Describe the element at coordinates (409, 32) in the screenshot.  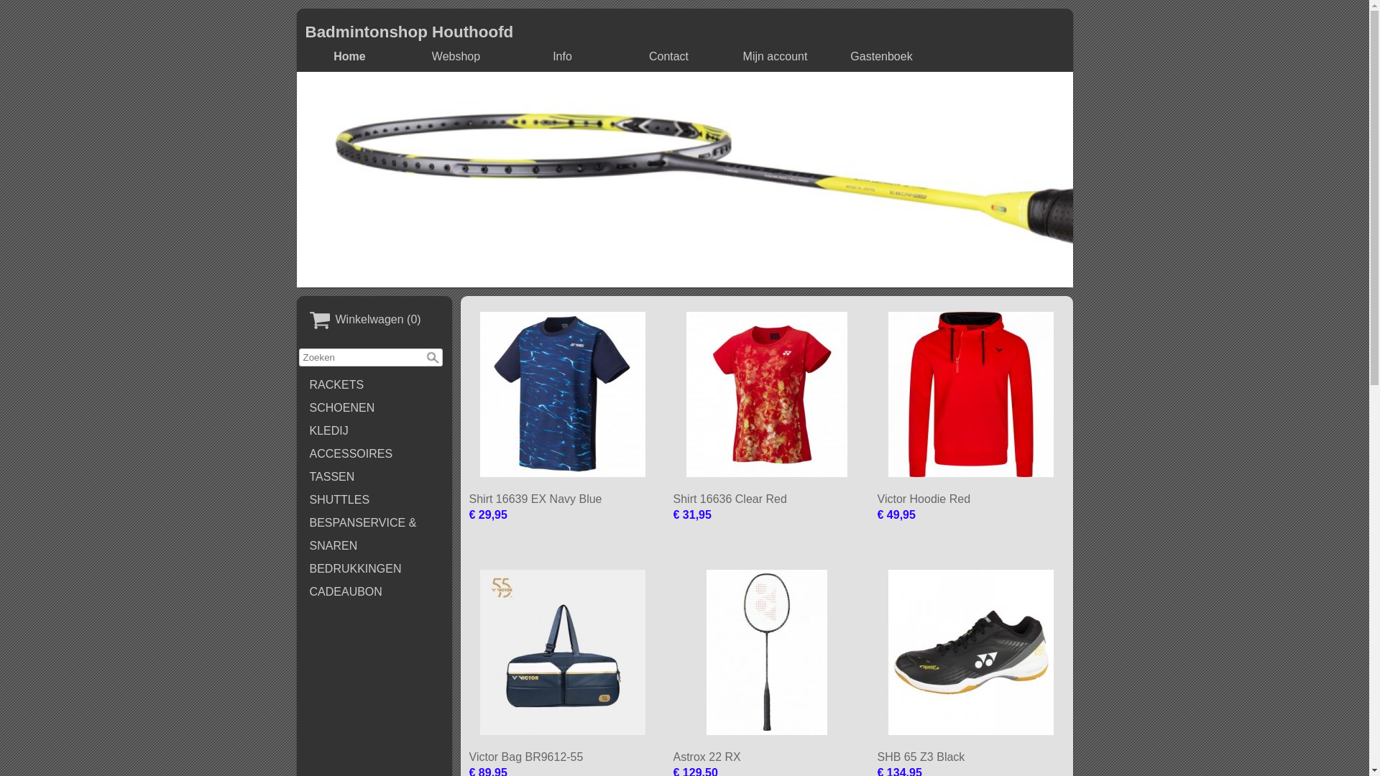
I see `Badmintonshop Houthoofd` at that location.